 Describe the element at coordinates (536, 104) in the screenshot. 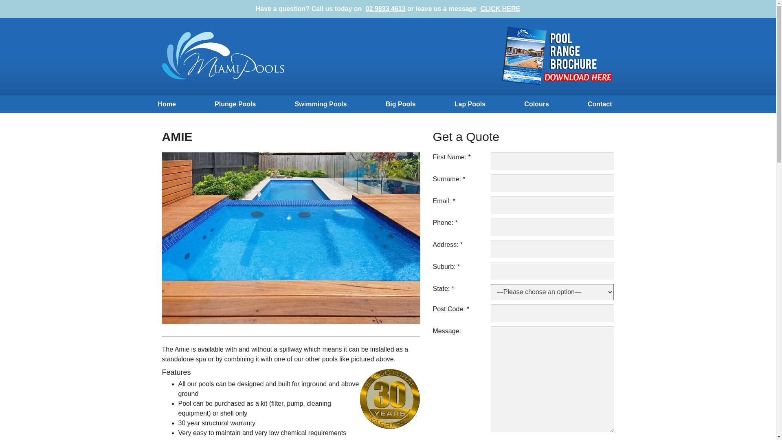

I see `Colours` at that location.